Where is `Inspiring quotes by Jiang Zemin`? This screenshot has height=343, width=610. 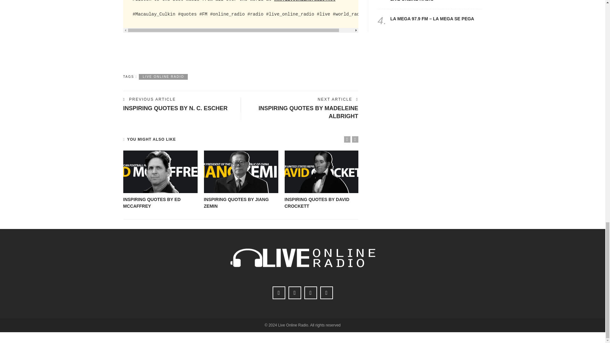 Inspiring quotes by Jiang Zemin is located at coordinates (236, 203).